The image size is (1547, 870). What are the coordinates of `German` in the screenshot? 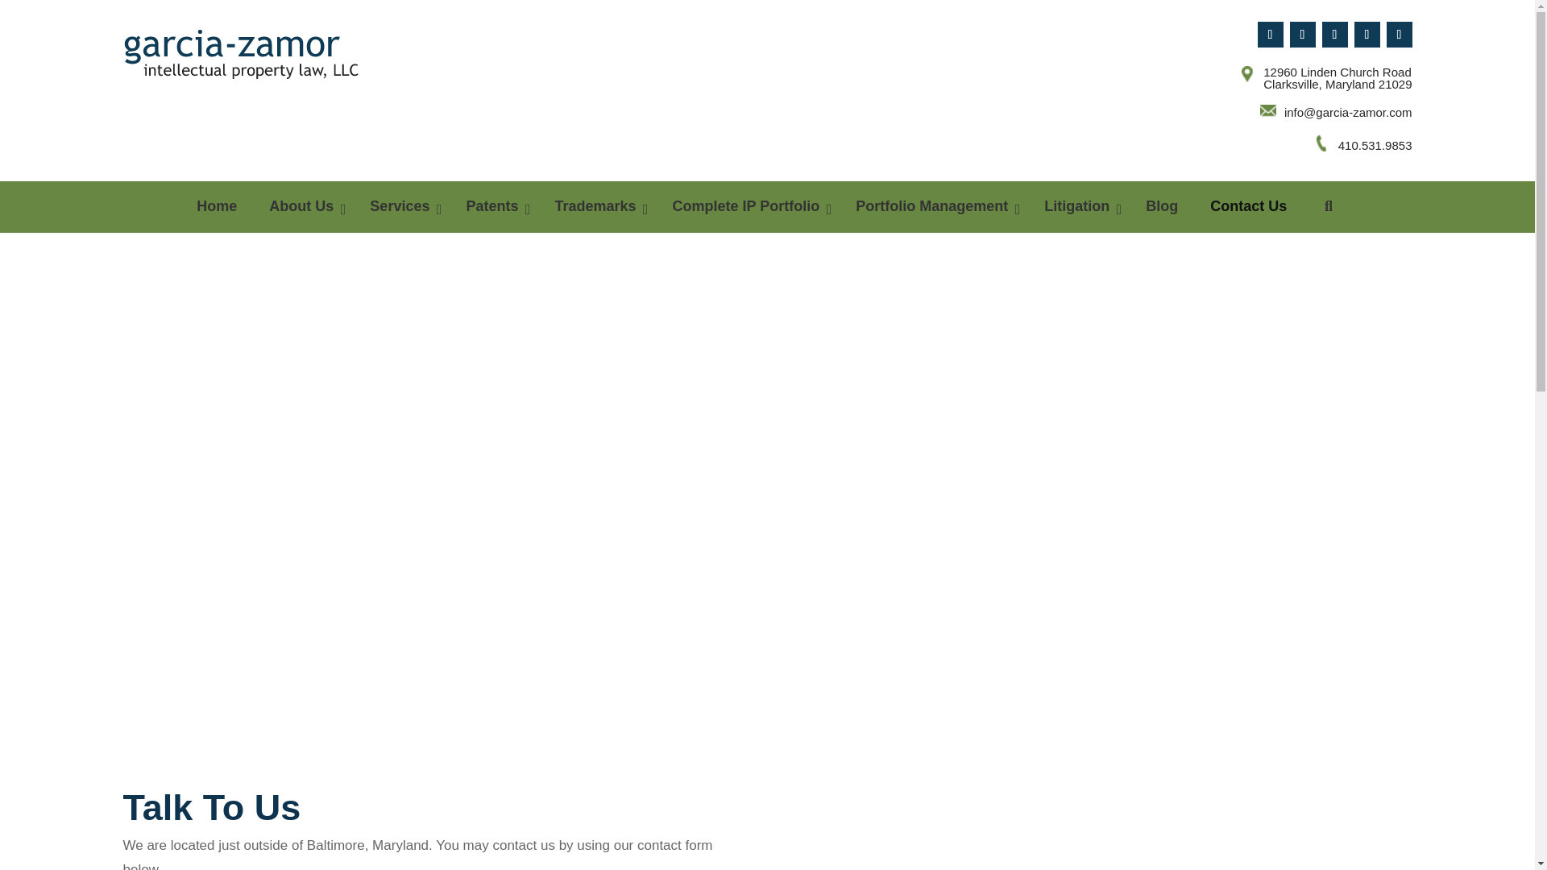 It's located at (216, 98).